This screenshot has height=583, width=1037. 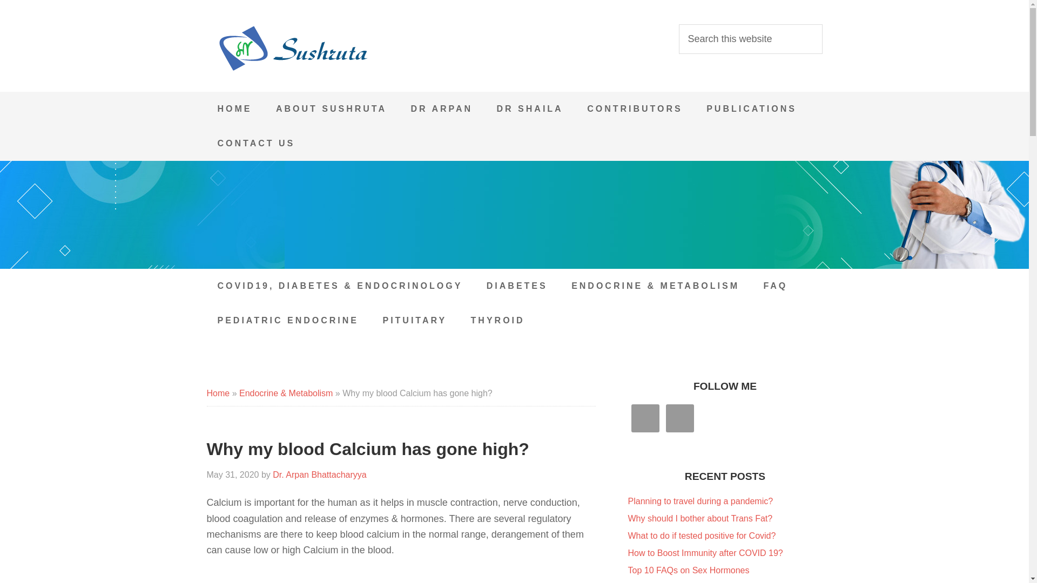 I want to click on Planning to travel during a pandemic?, so click(x=700, y=501).